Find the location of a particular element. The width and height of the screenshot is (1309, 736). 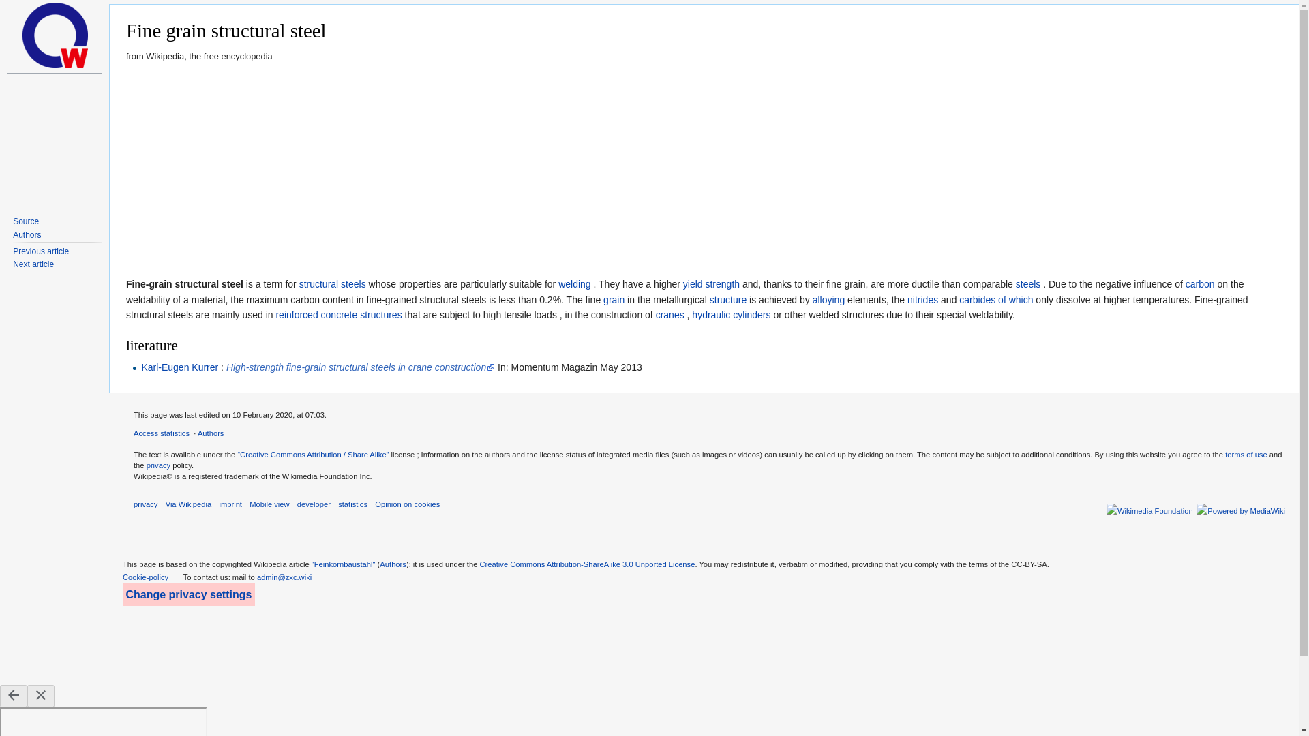

nitrides is located at coordinates (922, 300).